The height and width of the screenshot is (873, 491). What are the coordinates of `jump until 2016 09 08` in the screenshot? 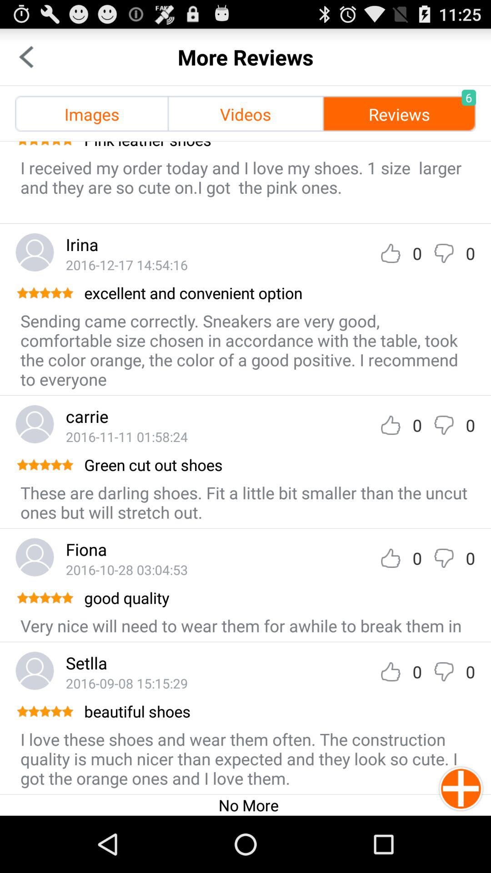 It's located at (126, 683).